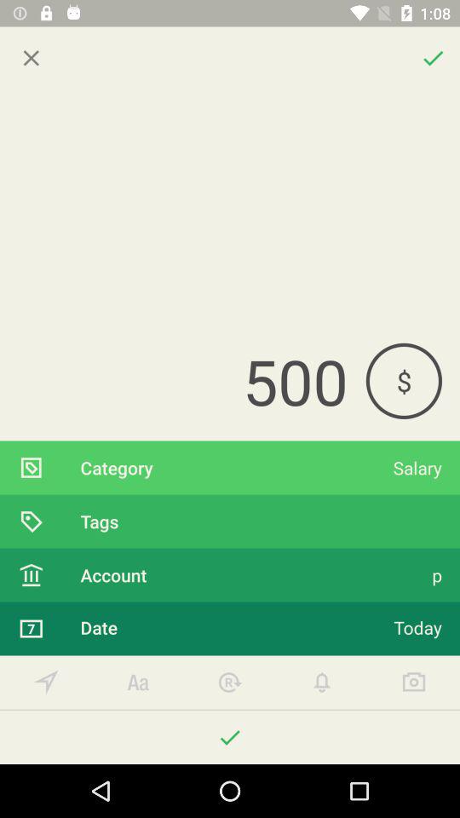  I want to click on open item at the top left corner, so click(31, 58).